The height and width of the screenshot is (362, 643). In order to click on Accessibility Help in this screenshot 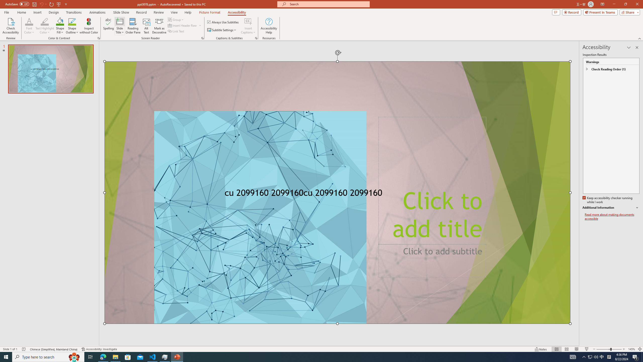, I will do `click(269, 26)`.